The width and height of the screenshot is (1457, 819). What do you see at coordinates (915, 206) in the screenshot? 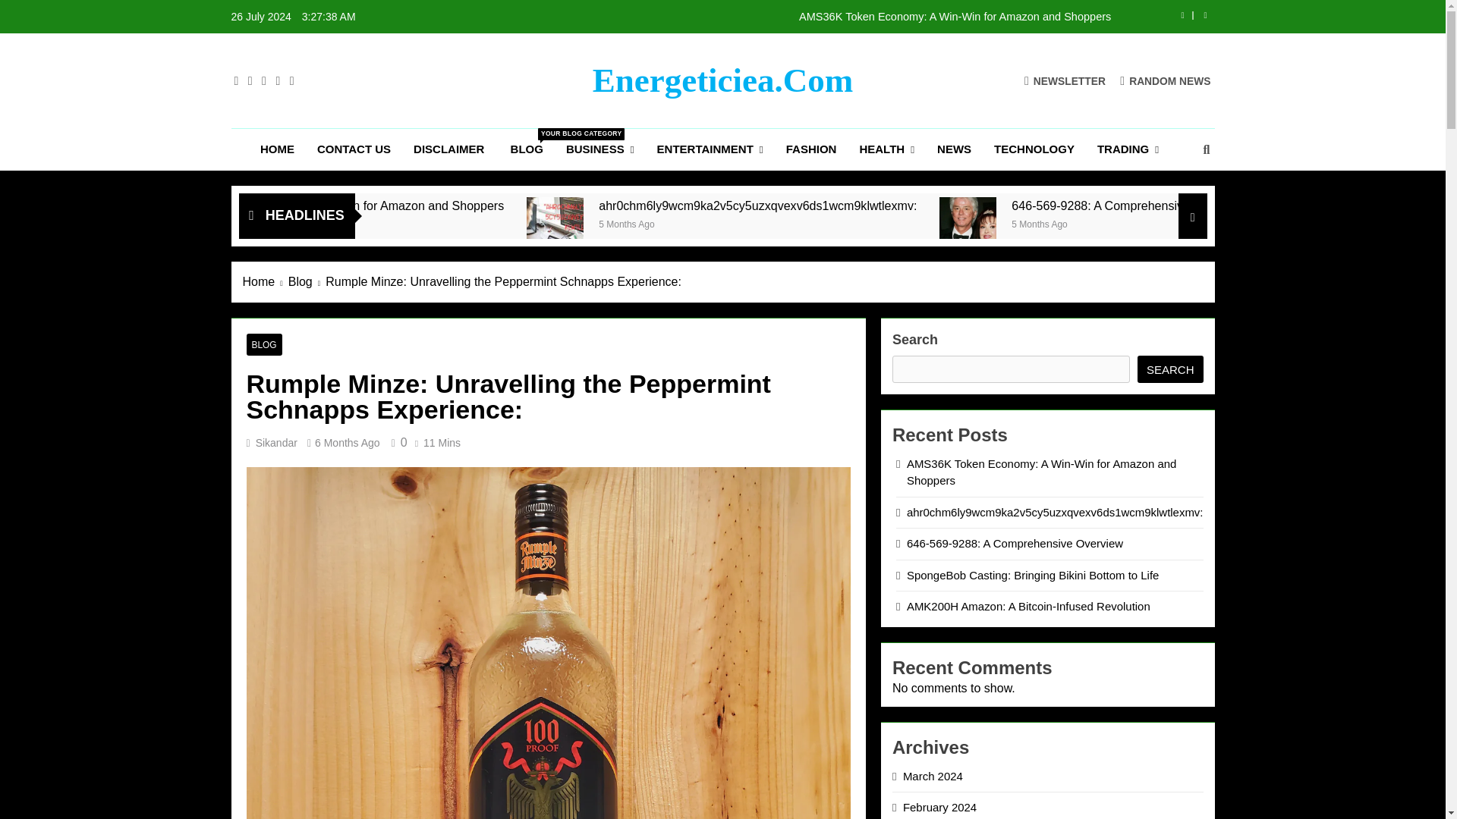
I see `ahr0chm6ly9wcm9ka2v5cy5uzxqvexv6ds1wcm9klwtlexmv:` at bounding box center [915, 206].